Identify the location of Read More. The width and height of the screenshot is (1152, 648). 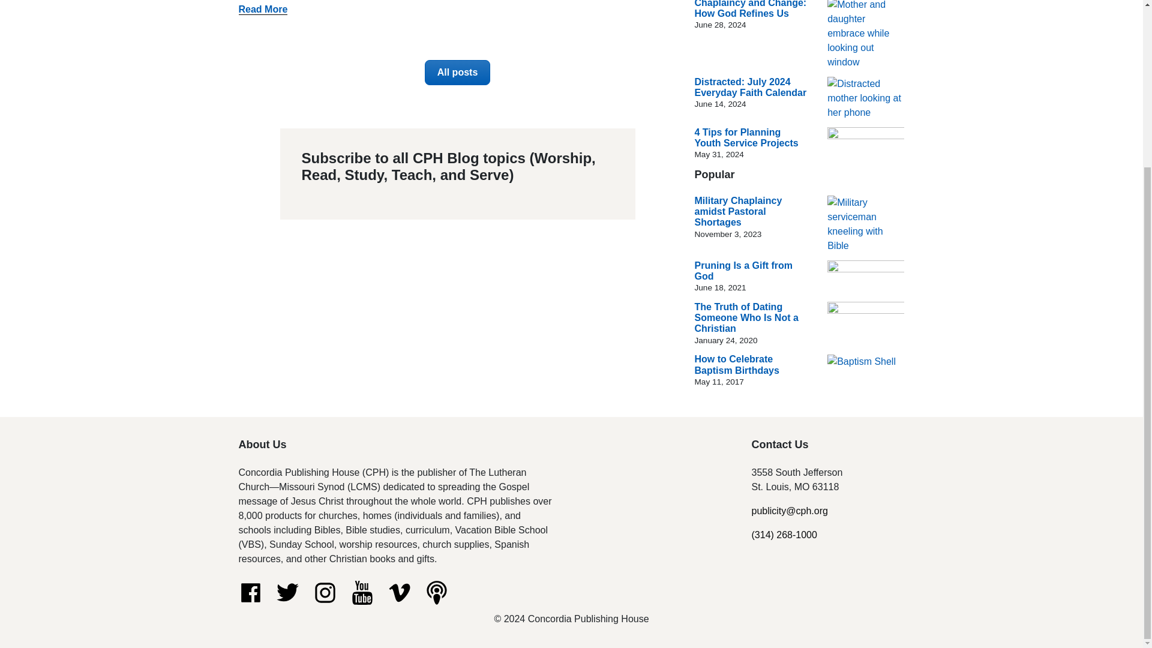
(263, 9).